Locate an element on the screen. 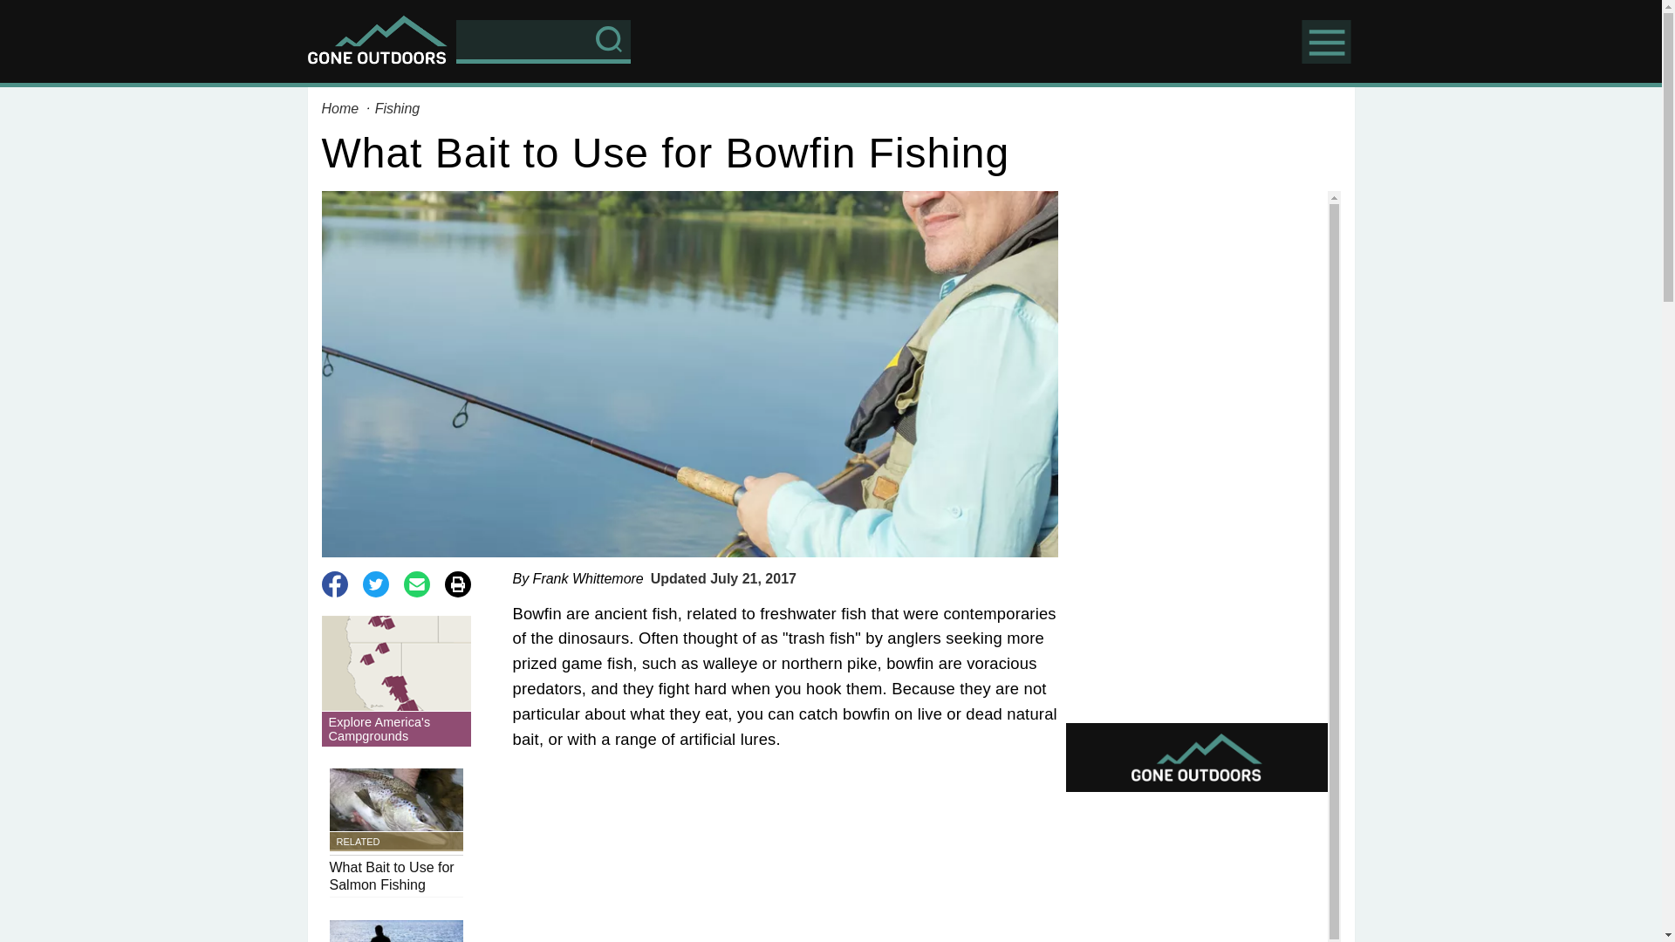  Fishing is located at coordinates (398, 108).